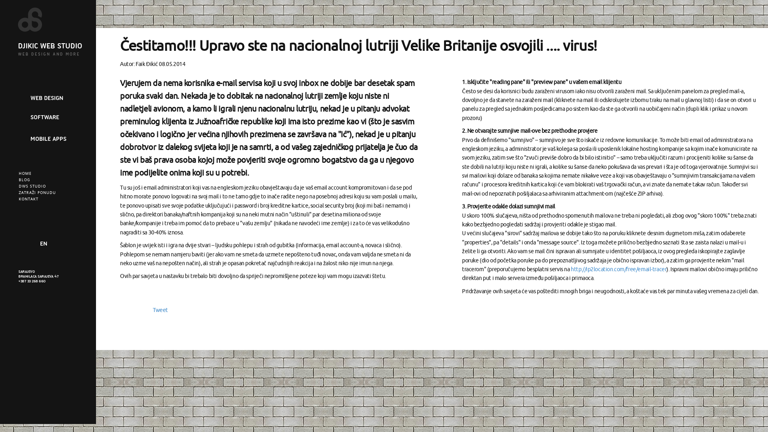 This screenshot has height=432, width=768. Describe the element at coordinates (38, 20) in the screenshot. I see `Djikic Web Studio` at that location.